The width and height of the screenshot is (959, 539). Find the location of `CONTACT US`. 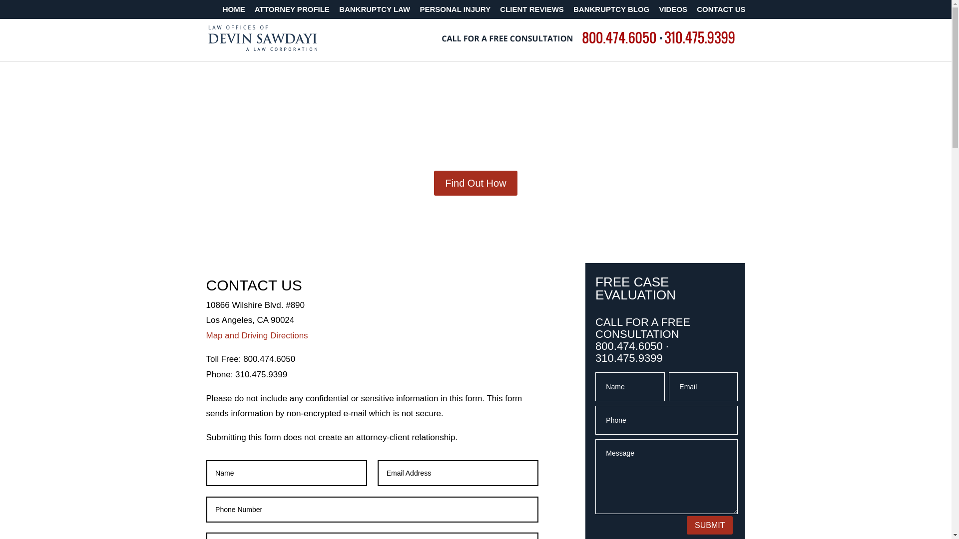

CONTACT US is located at coordinates (372, 288).